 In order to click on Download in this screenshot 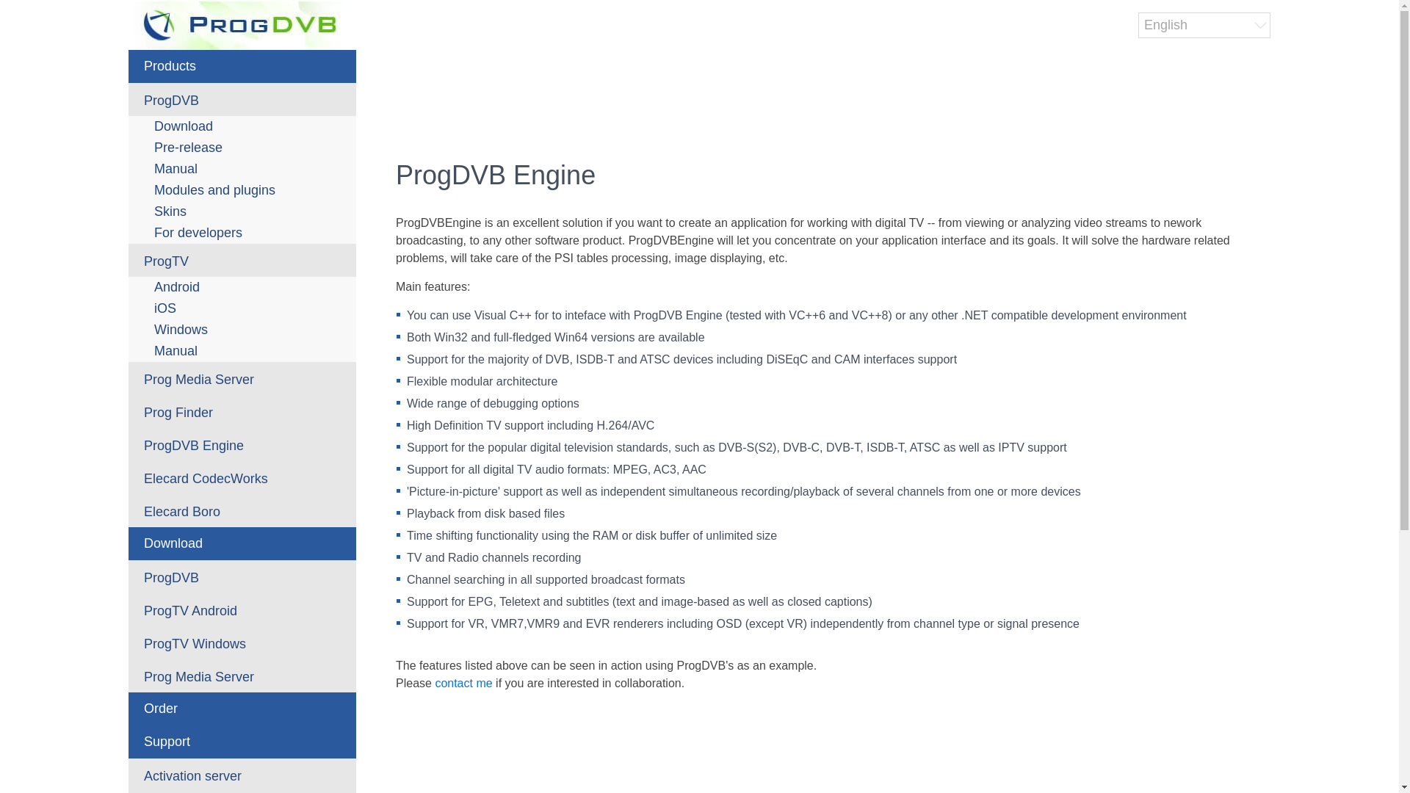, I will do `click(242, 126)`.